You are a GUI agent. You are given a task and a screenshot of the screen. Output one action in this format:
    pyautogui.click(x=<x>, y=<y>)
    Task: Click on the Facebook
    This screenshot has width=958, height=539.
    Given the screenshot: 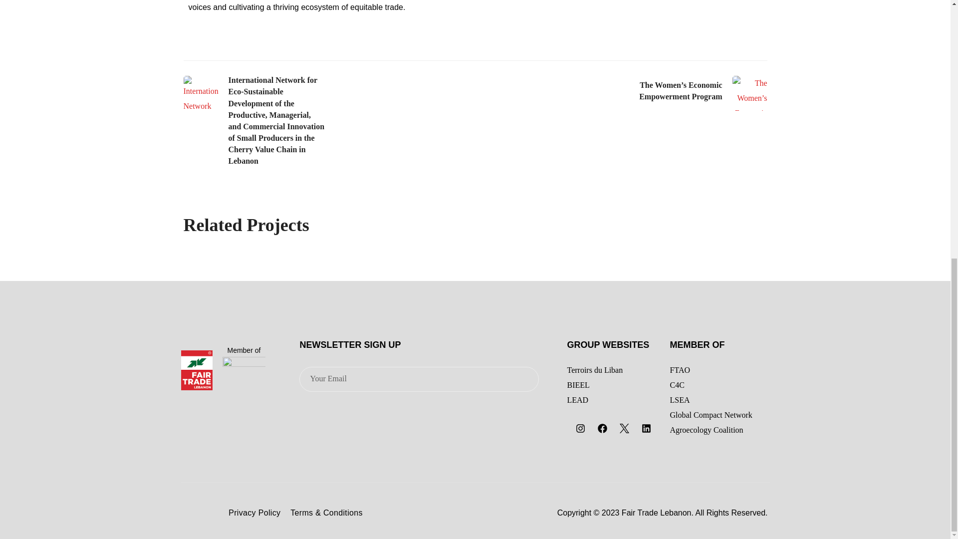 What is the action you would take?
    pyautogui.click(x=602, y=429)
    